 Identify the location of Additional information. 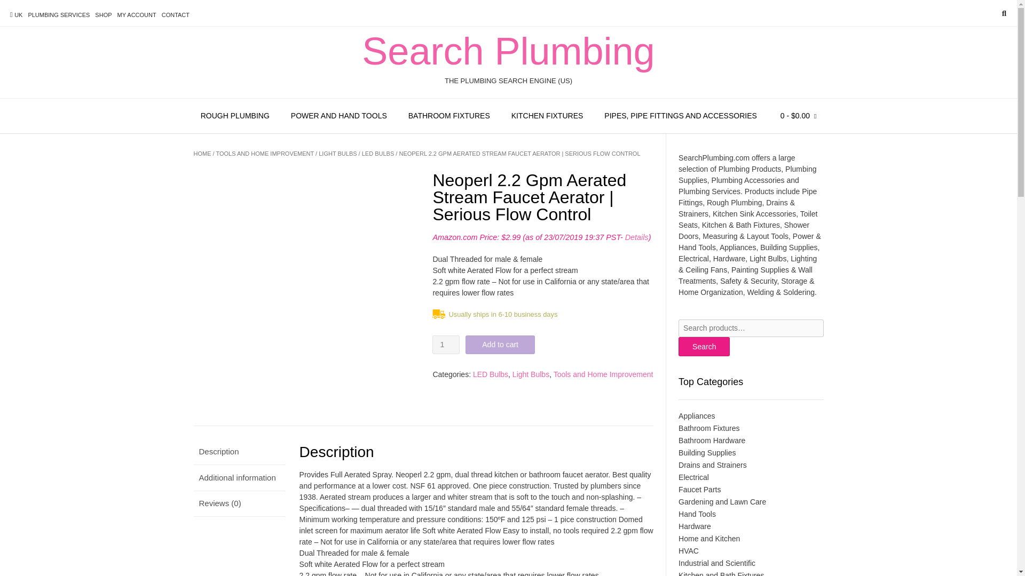
(239, 477).